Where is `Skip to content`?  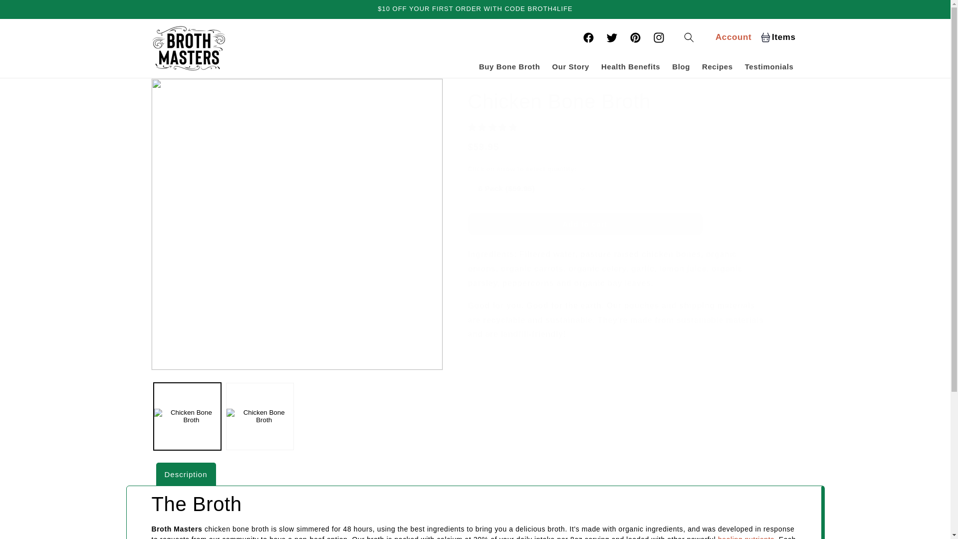 Skip to content is located at coordinates (30, 11).